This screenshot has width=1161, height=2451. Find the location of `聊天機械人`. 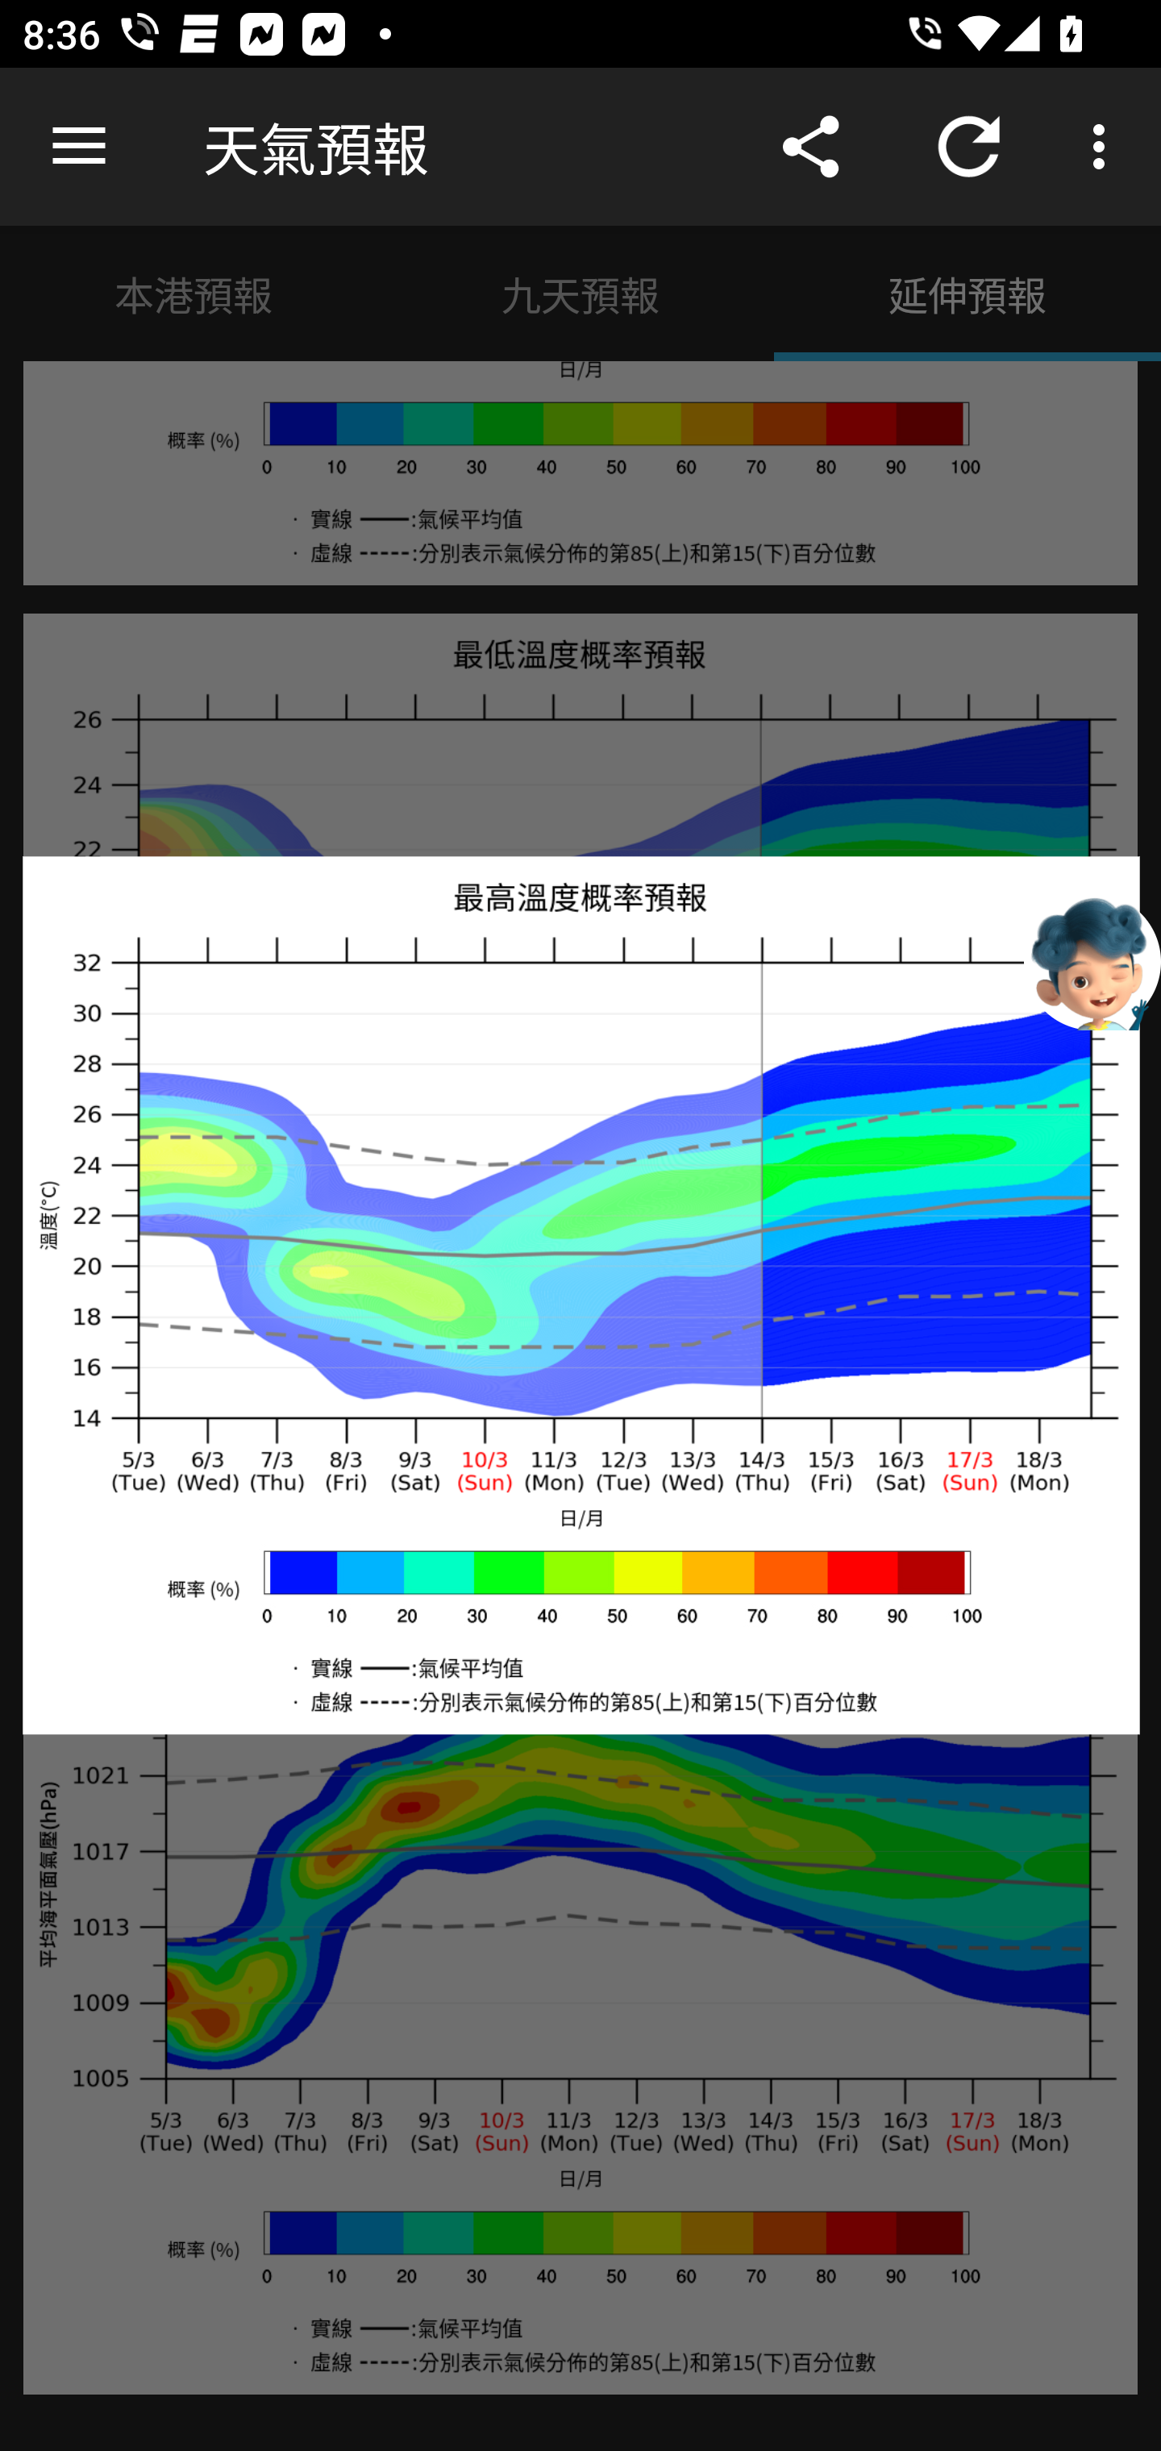

聊天機械人 is located at coordinates (1092, 960).